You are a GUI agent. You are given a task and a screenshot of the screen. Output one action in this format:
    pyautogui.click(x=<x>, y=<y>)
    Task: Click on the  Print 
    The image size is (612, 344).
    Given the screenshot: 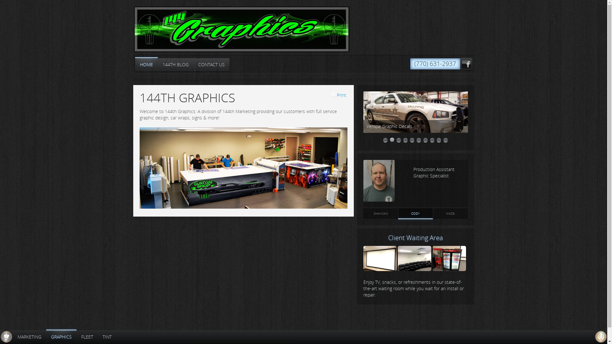 What is the action you would take?
    pyautogui.click(x=339, y=95)
    